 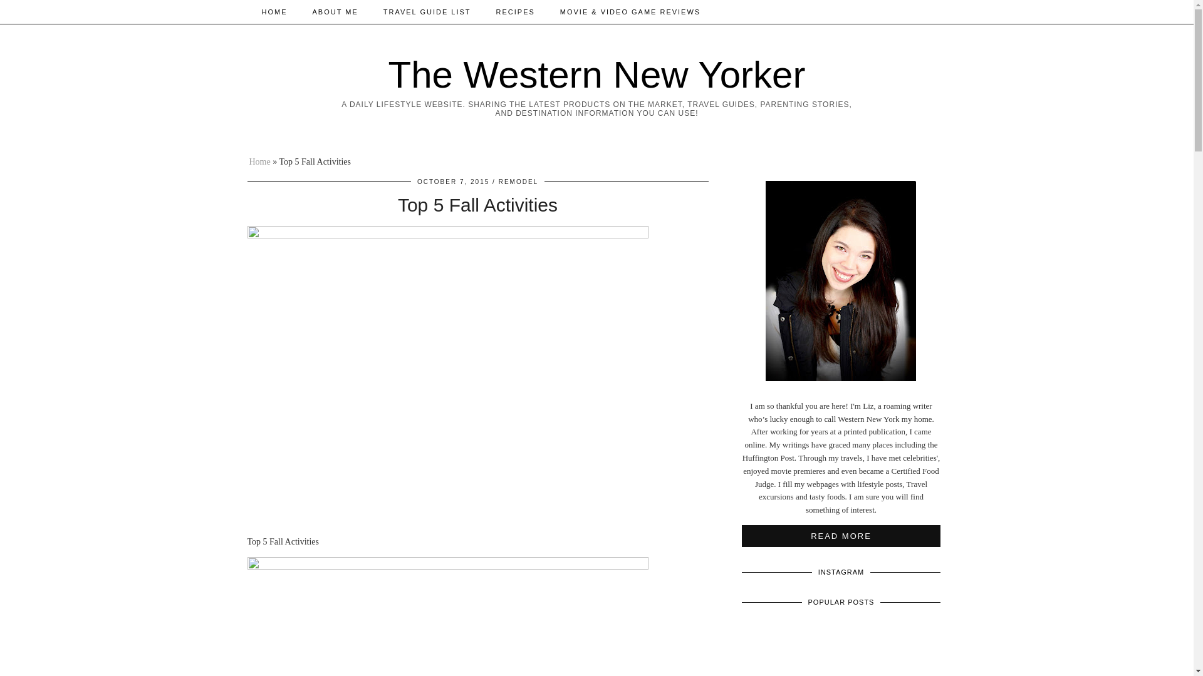 What do you see at coordinates (597, 75) in the screenshot?
I see `The Western New Yorker` at bounding box center [597, 75].